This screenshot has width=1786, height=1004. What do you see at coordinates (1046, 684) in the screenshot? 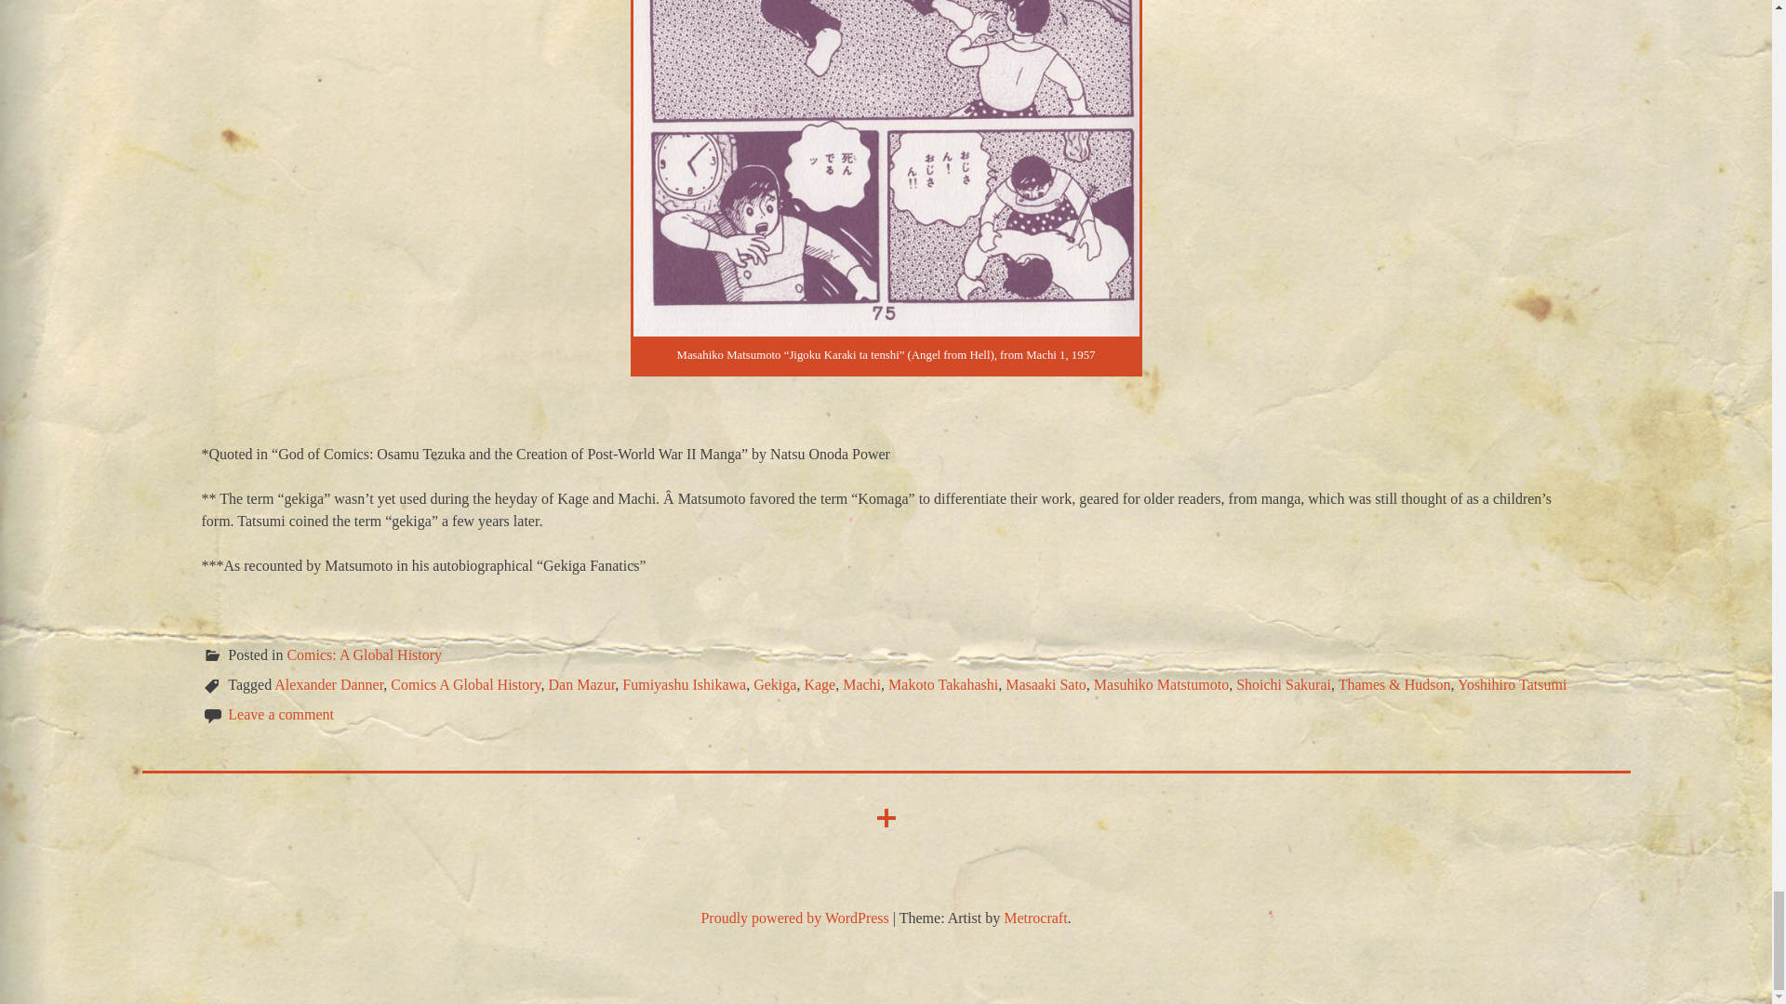
I see `Masaaki Sato` at bounding box center [1046, 684].